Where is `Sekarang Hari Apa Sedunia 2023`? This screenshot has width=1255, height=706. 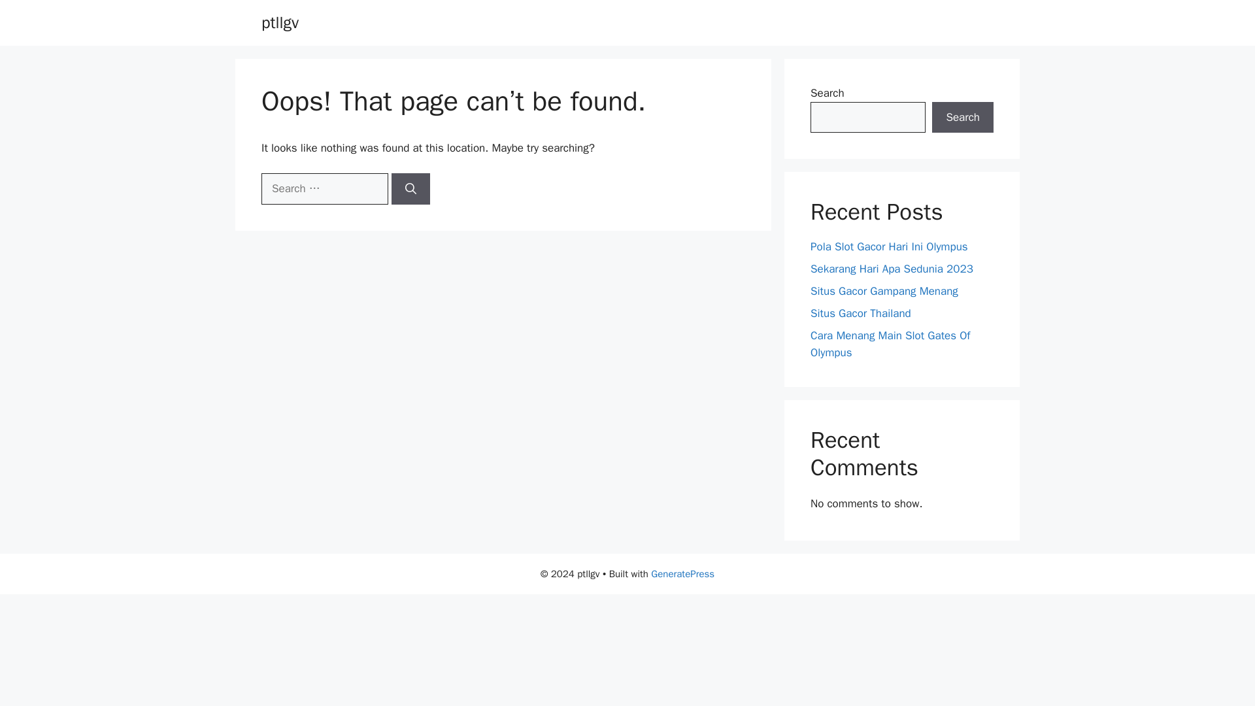
Sekarang Hari Apa Sedunia 2023 is located at coordinates (892, 269).